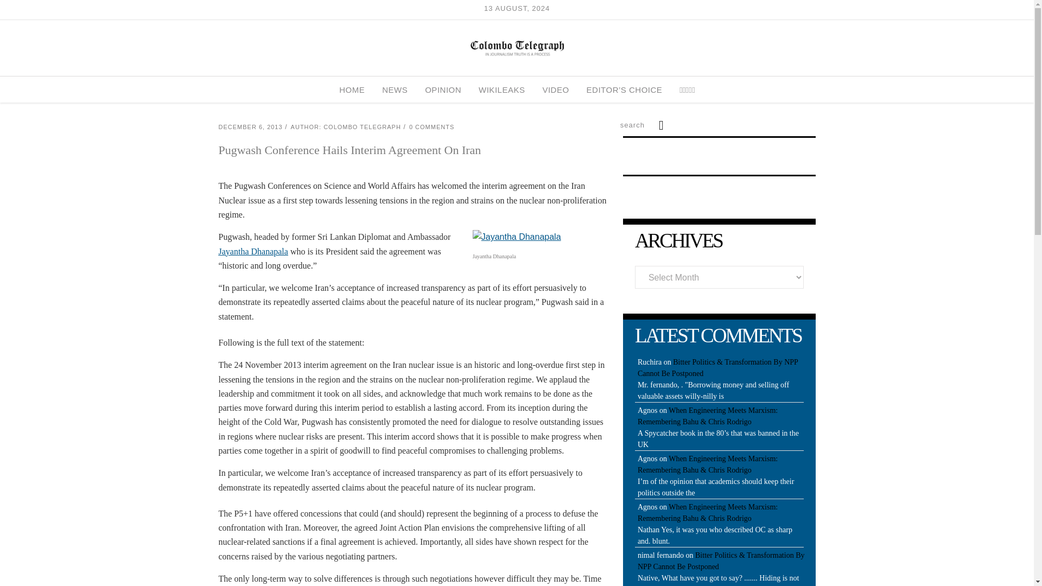 This screenshot has width=1042, height=586. Describe the element at coordinates (394, 90) in the screenshot. I see `NEWS` at that location.